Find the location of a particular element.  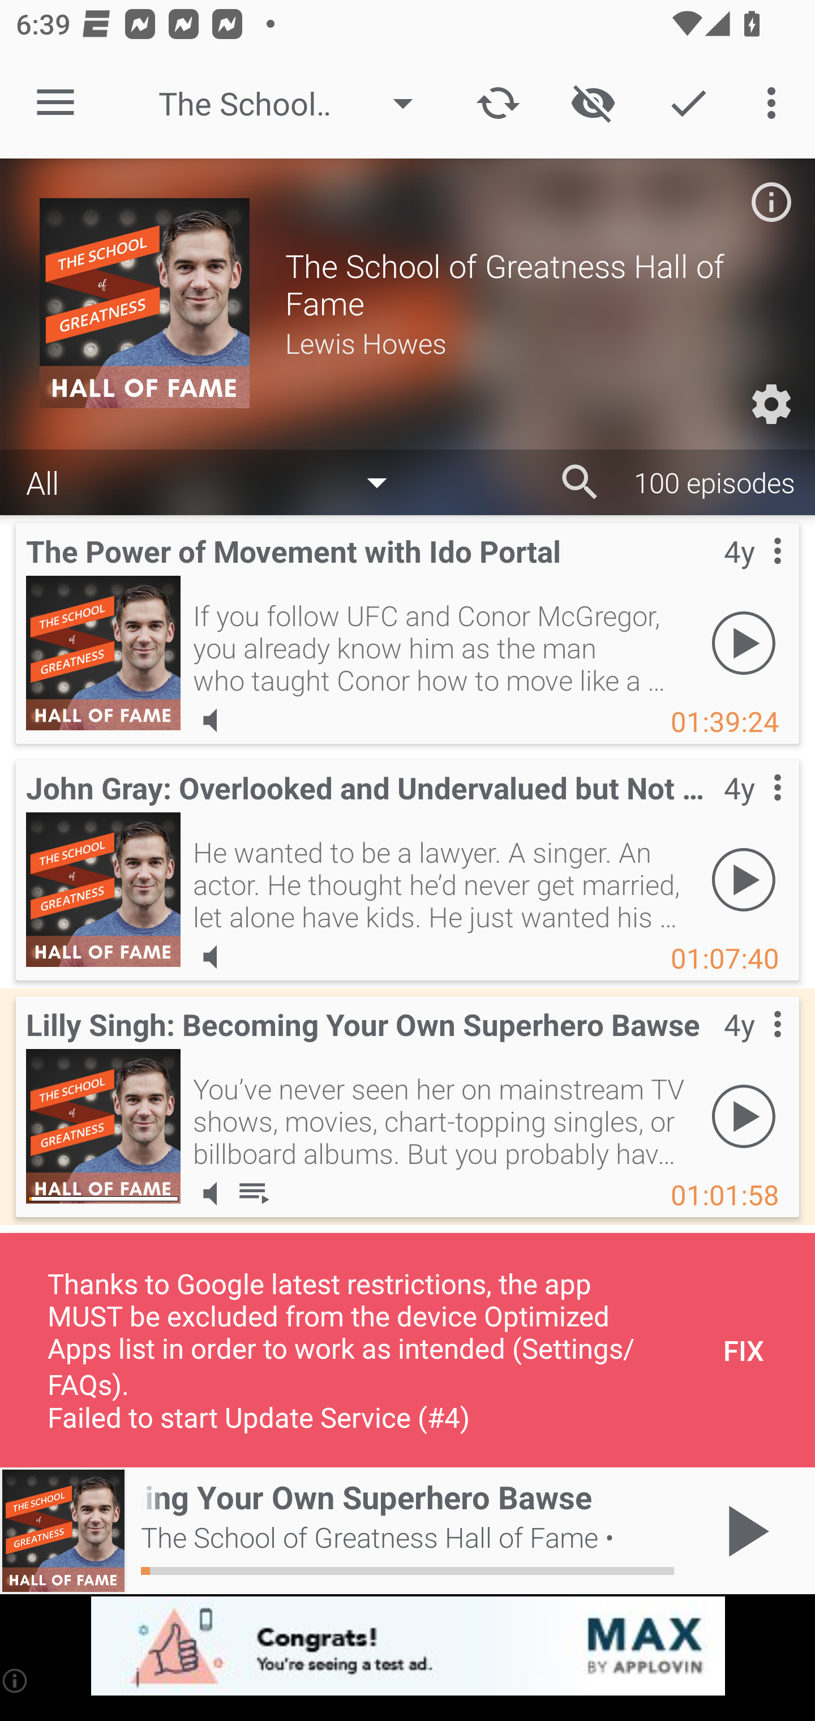

Contextual menu is located at coordinates (753, 810).